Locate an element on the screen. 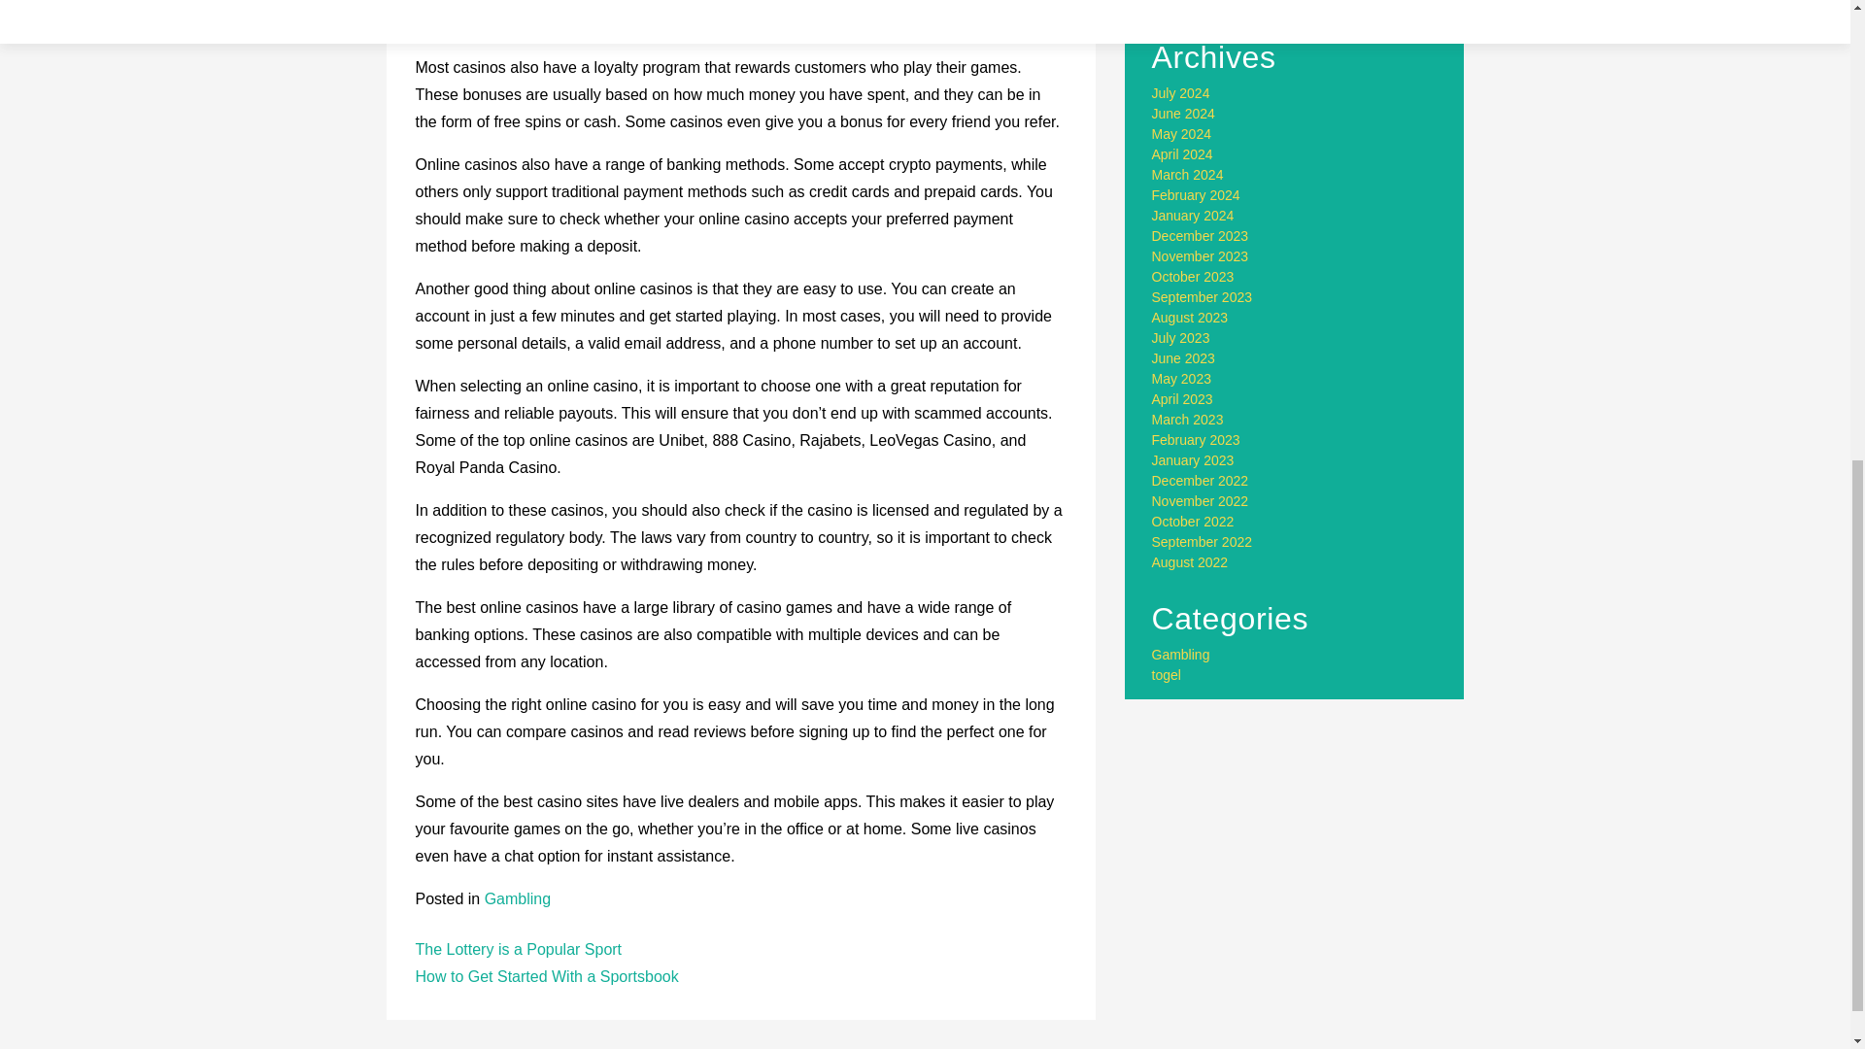 The image size is (1865, 1049). December 2022 is located at coordinates (1201, 481).